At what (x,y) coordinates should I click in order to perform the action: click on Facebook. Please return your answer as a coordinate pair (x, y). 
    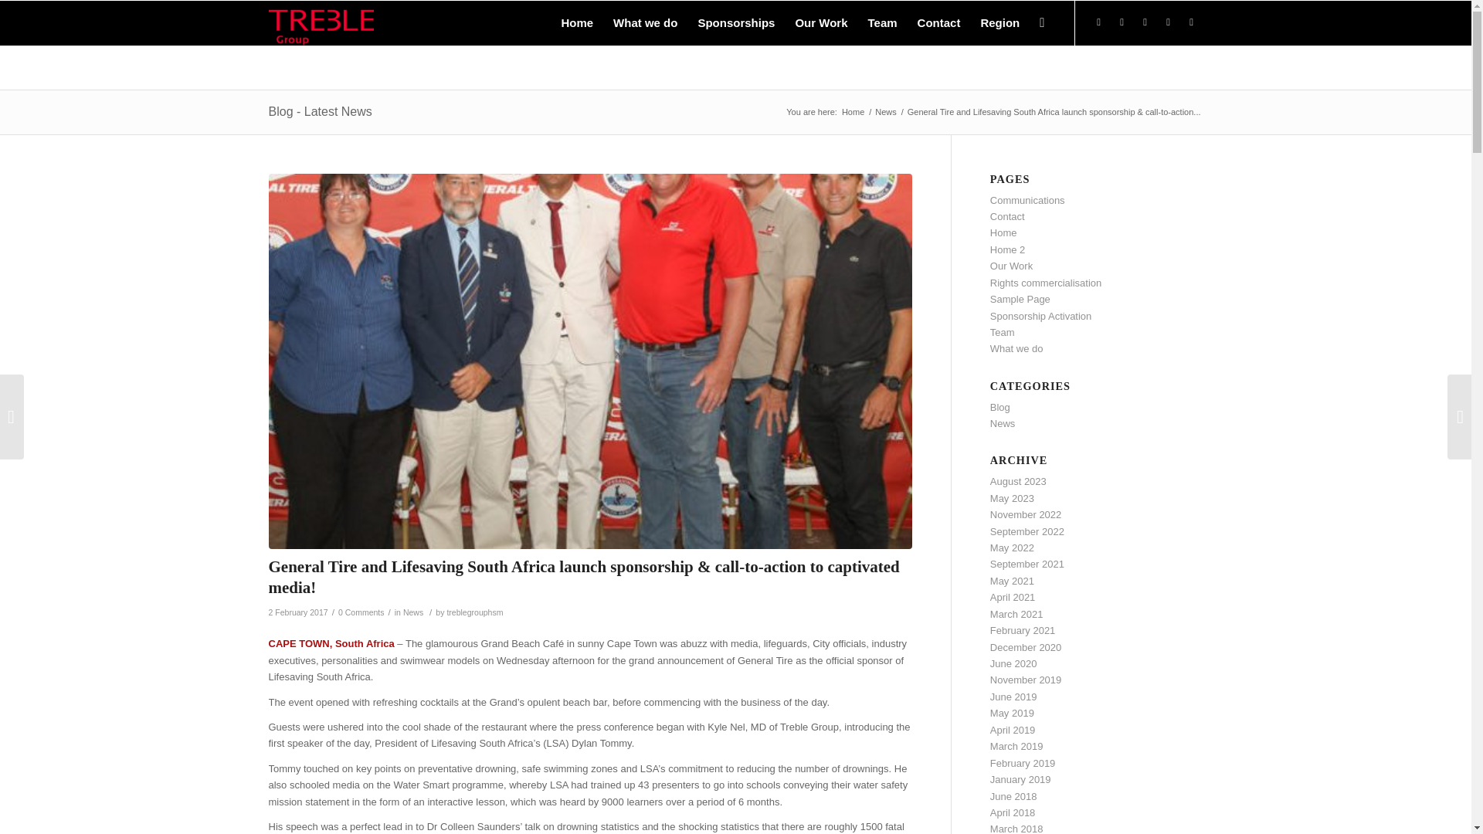
    Looking at the image, I should click on (1098, 22).